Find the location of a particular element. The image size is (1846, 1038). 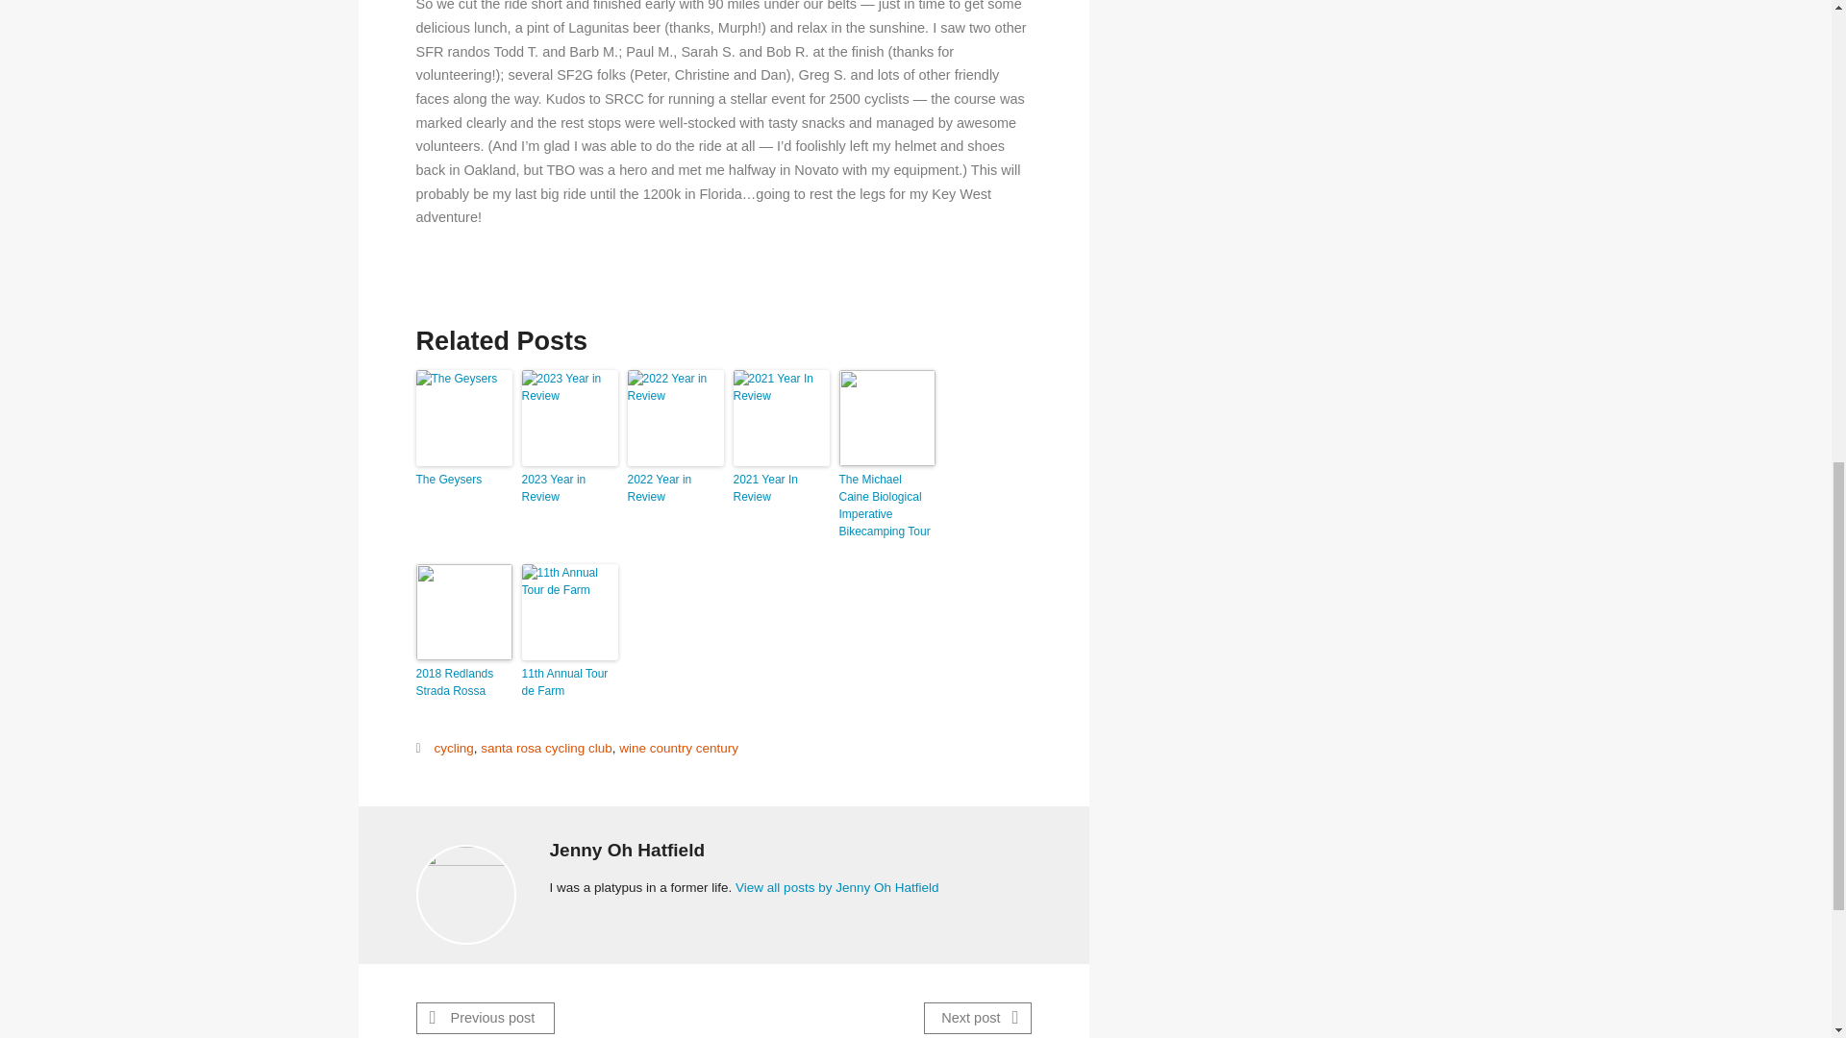

2018 Redlands Strada Rossa is located at coordinates (463, 682).